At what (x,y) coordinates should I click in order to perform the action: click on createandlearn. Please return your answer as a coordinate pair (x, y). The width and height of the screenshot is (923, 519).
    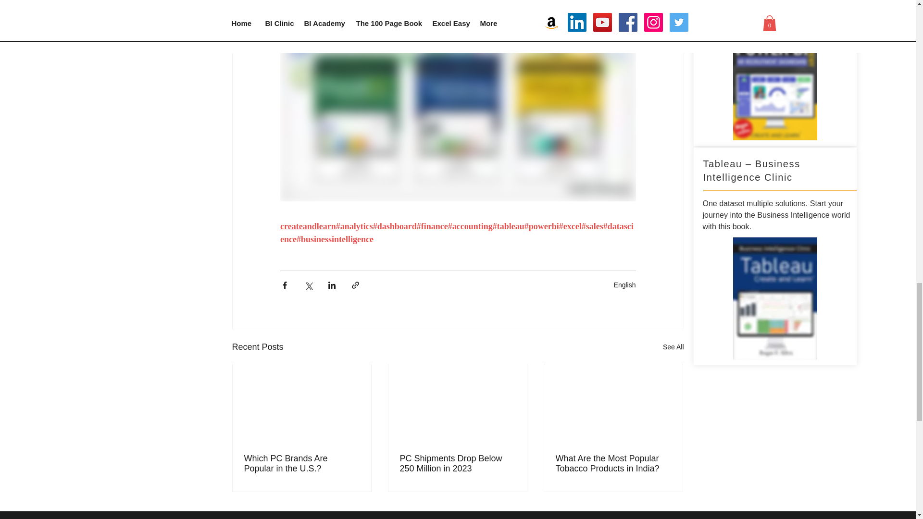
    Looking at the image, I should click on (308, 227).